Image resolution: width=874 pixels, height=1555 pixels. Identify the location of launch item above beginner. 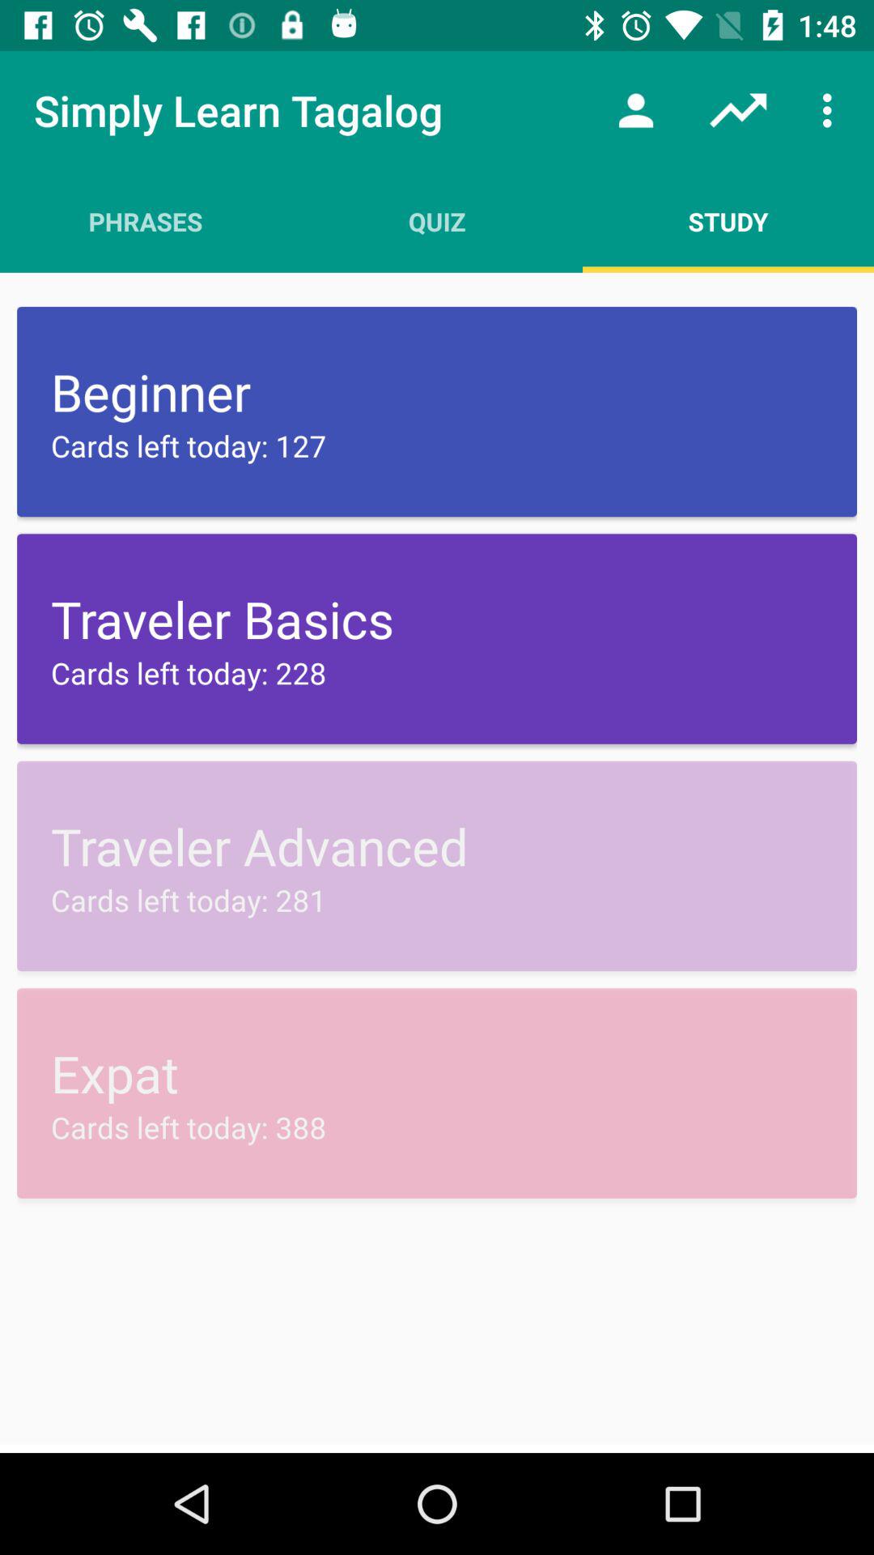
(728, 221).